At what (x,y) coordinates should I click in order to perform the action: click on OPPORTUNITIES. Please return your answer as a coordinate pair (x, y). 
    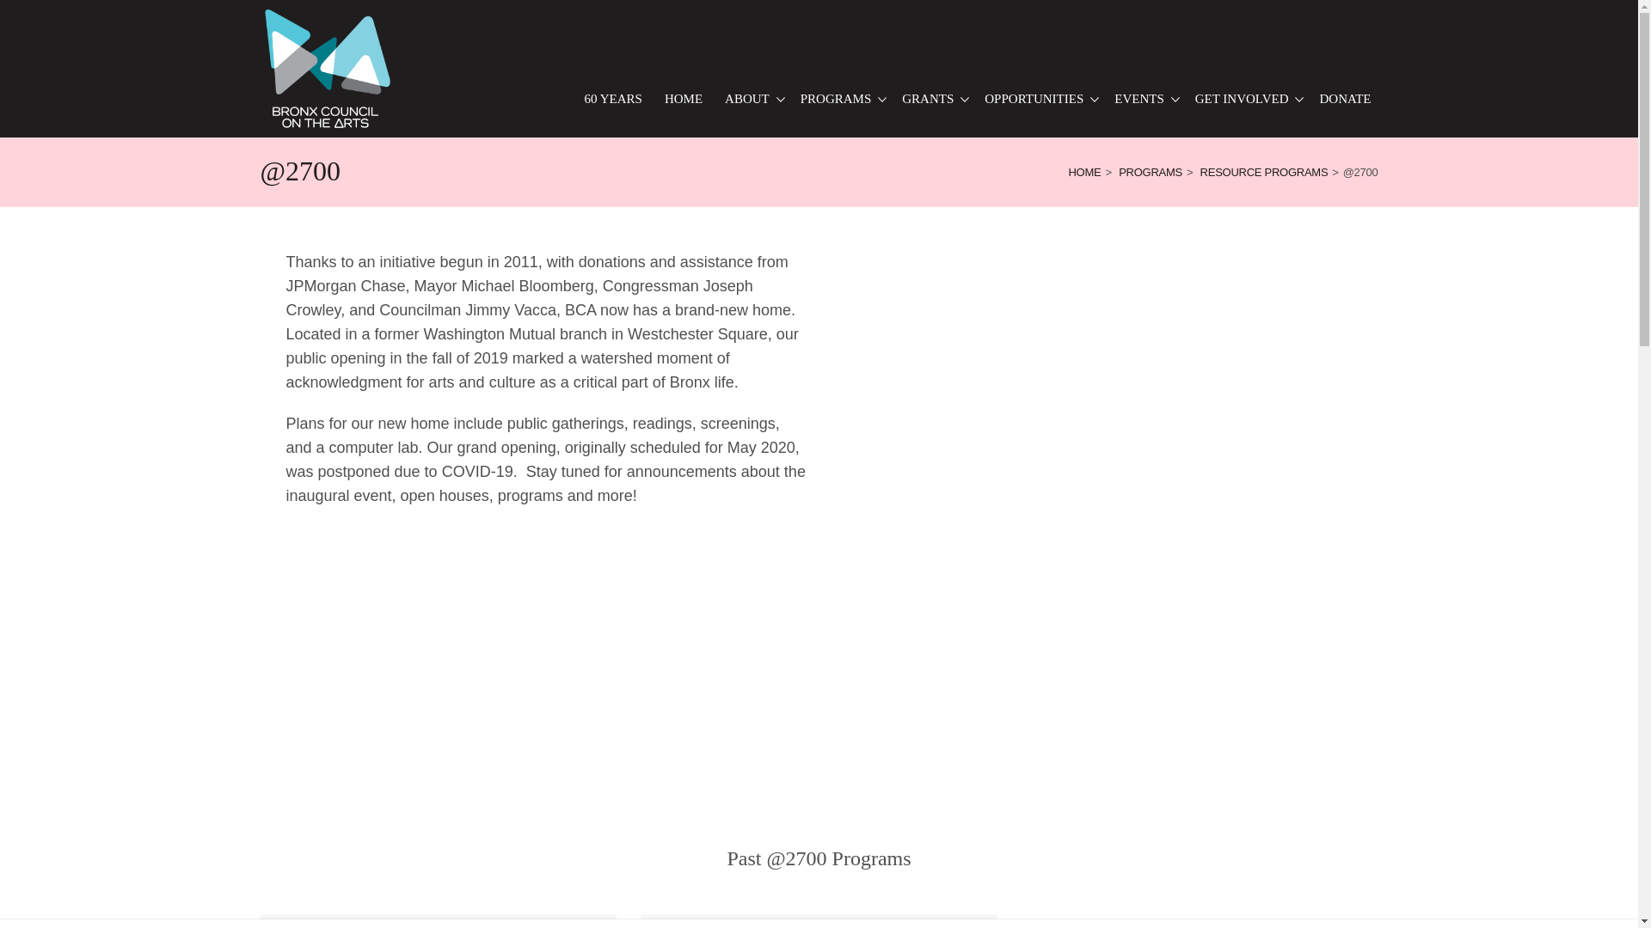
    Looking at the image, I should click on (1038, 99).